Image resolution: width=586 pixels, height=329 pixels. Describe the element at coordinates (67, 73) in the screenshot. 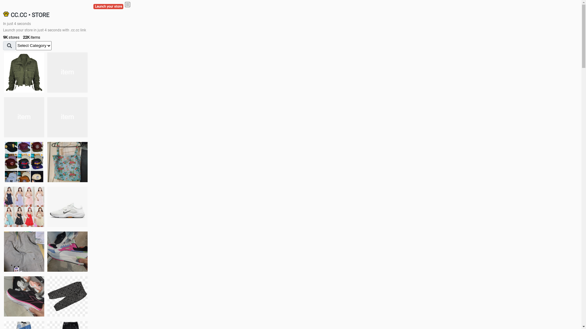

I see `white shoes` at that location.